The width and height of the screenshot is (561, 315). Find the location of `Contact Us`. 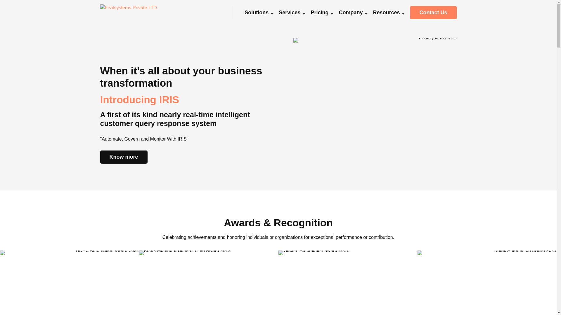

Contact Us is located at coordinates (433, 12).